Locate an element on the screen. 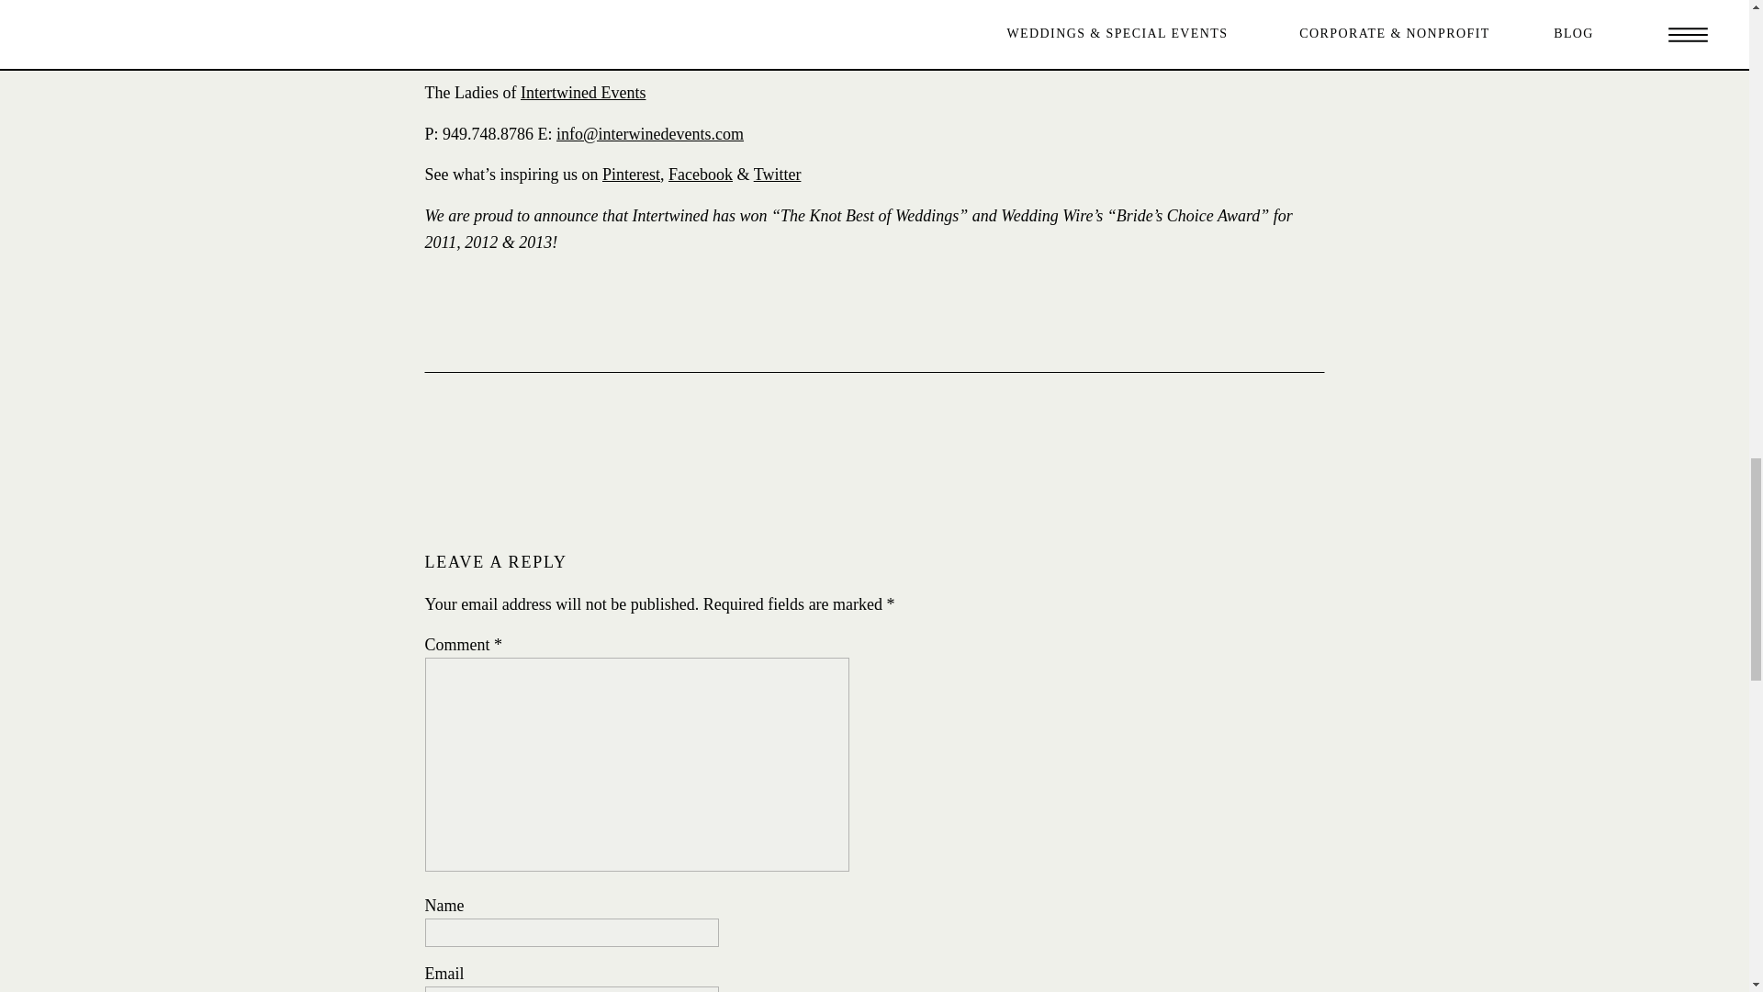 This screenshot has height=992, width=1763. Twitter is located at coordinates (778, 175).